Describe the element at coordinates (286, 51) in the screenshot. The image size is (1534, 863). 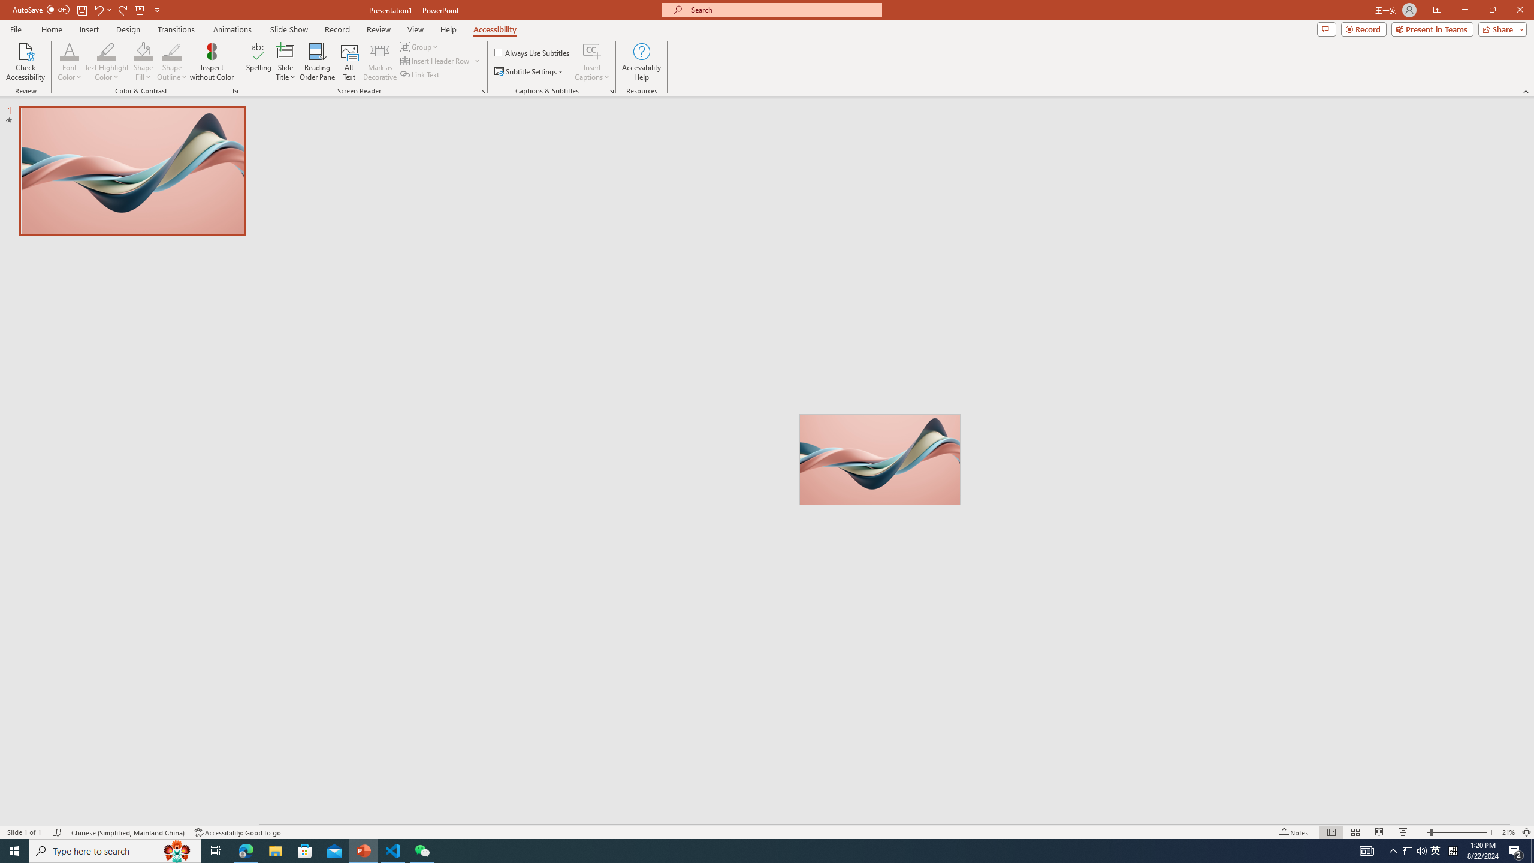
I see `Slide Title` at that location.